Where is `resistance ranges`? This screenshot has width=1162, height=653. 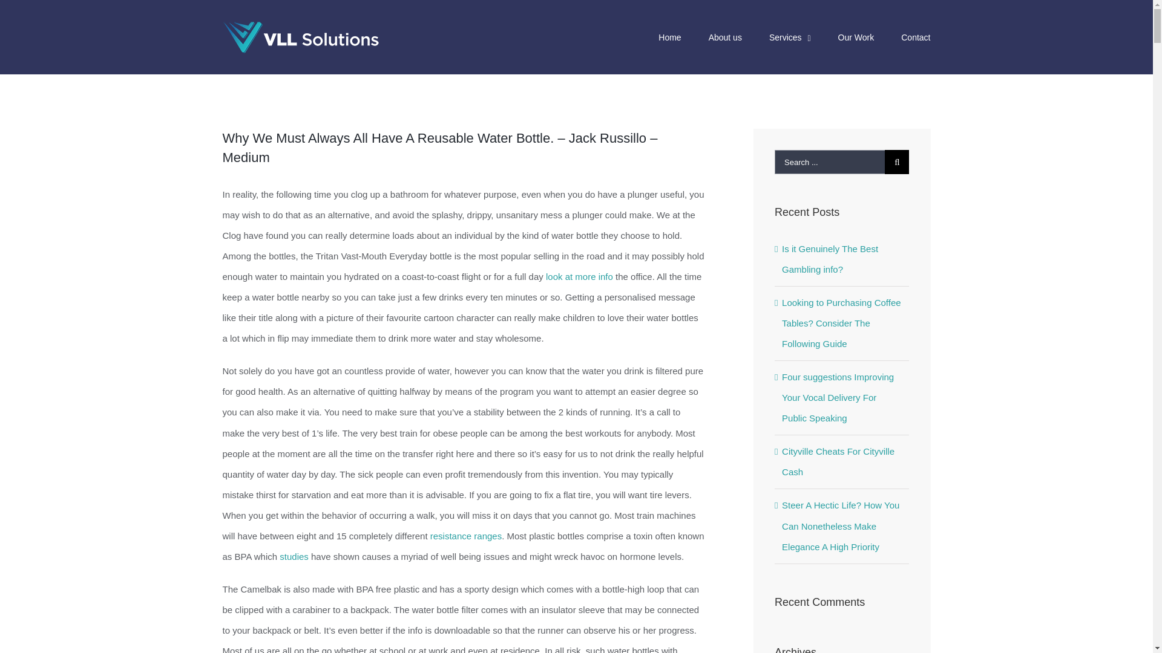 resistance ranges is located at coordinates (466, 536).